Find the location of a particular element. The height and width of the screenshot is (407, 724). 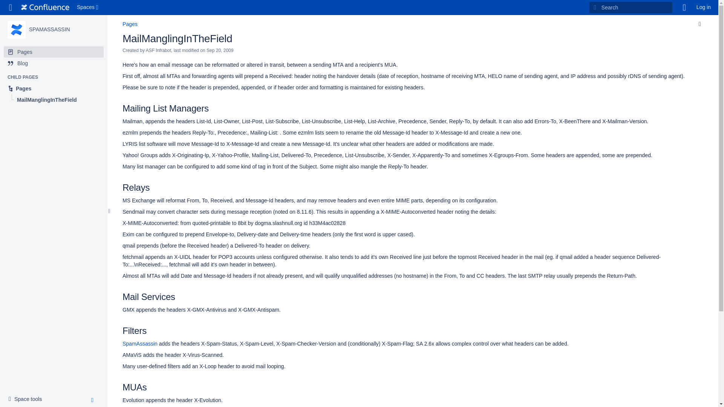

Help is located at coordinates (684, 8).